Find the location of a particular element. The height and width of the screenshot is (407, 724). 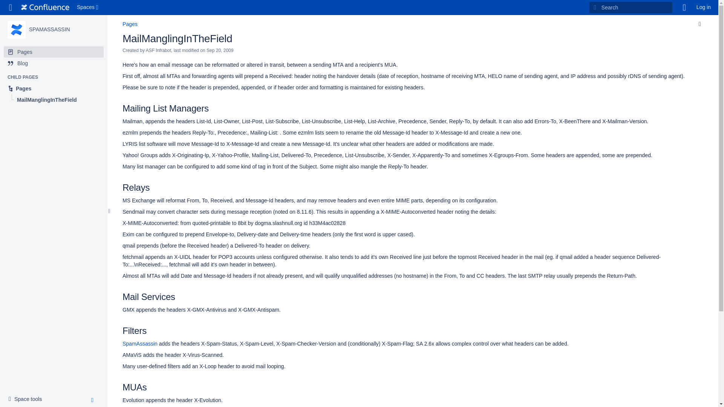

Help is located at coordinates (684, 8).